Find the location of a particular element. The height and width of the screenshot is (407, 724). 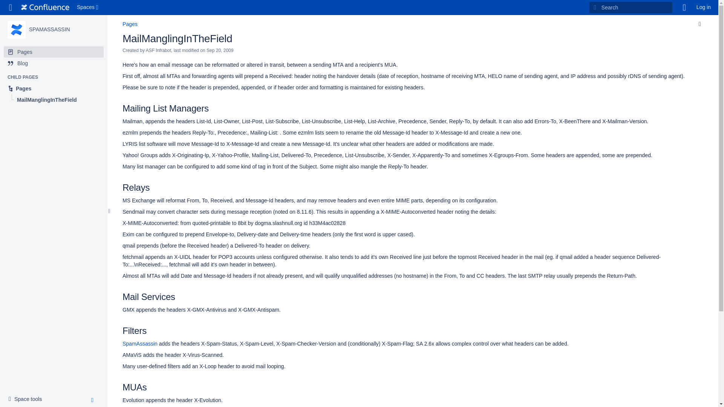

Help is located at coordinates (684, 8).